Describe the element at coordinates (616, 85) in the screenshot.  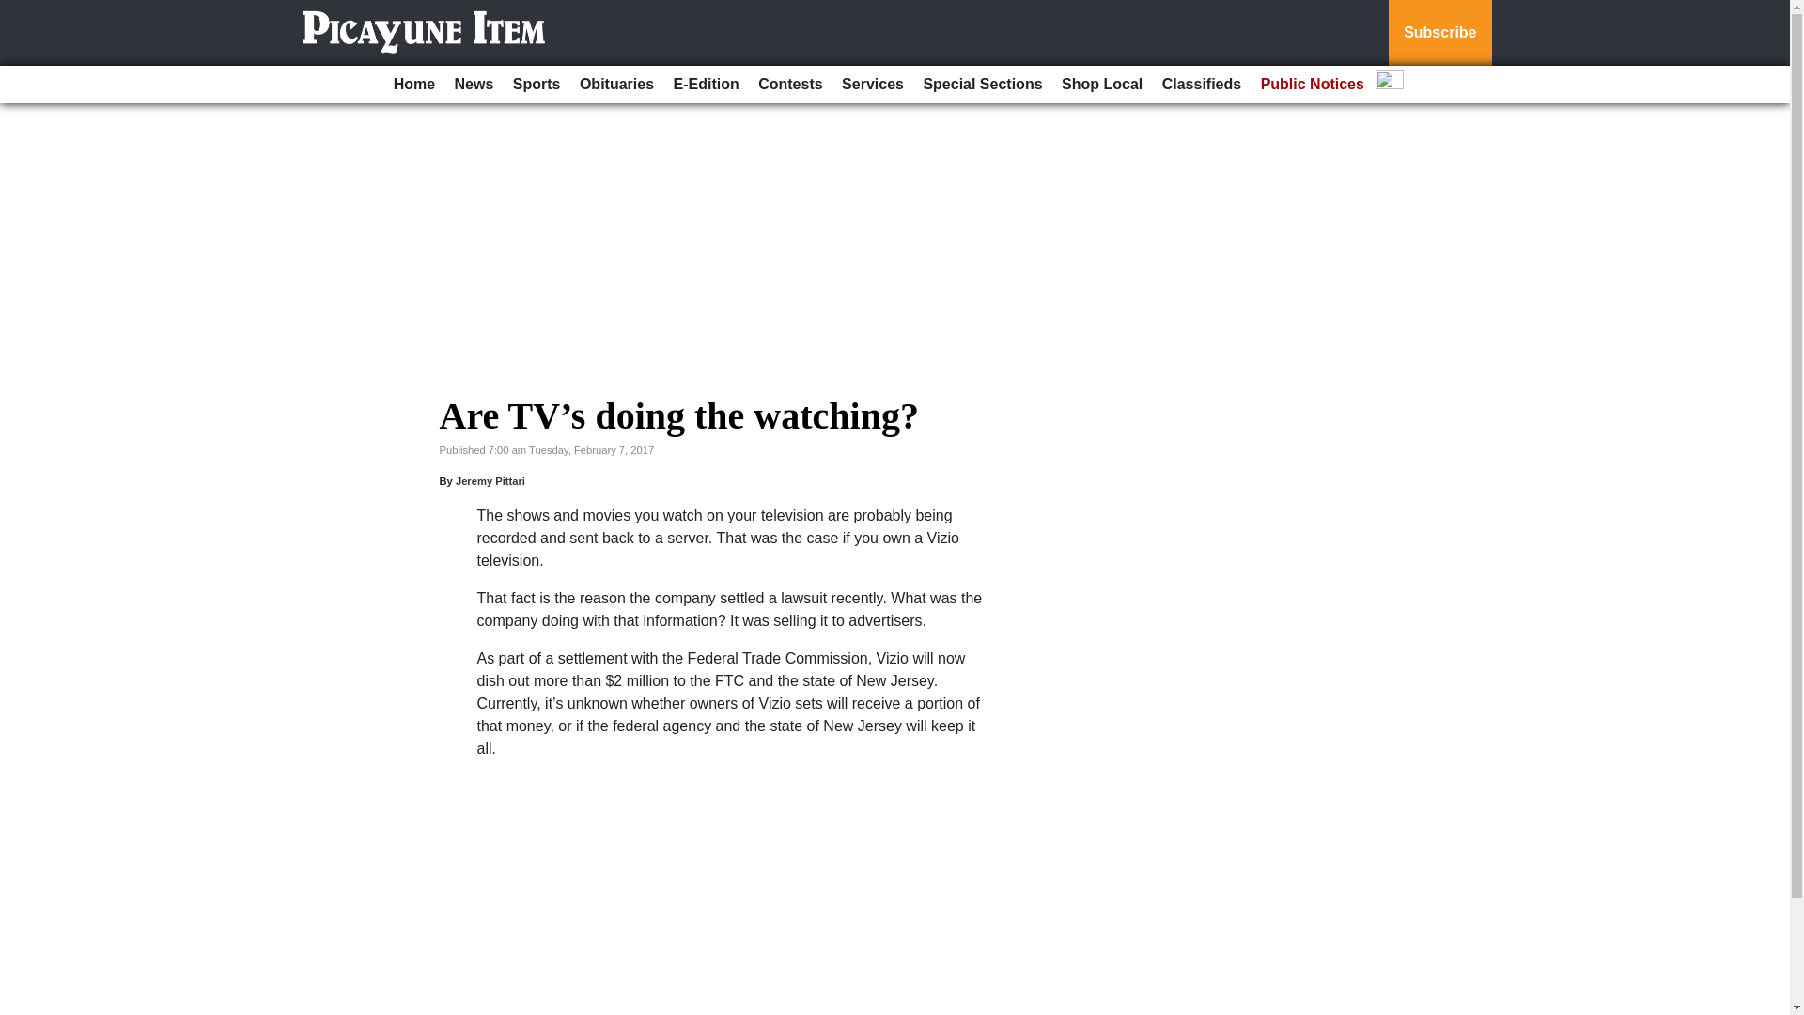
I see `Obituaries` at that location.